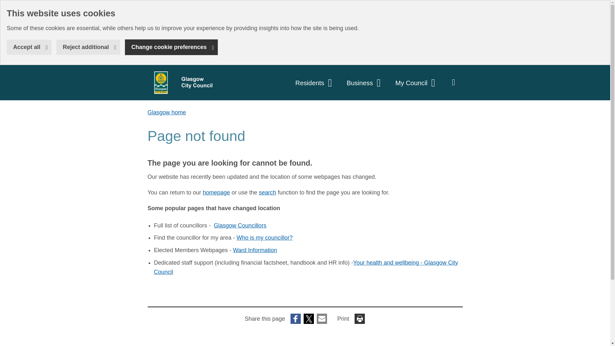  What do you see at coordinates (5, 5) in the screenshot?
I see `opens in a new browser window` at bounding box center [5, 5].